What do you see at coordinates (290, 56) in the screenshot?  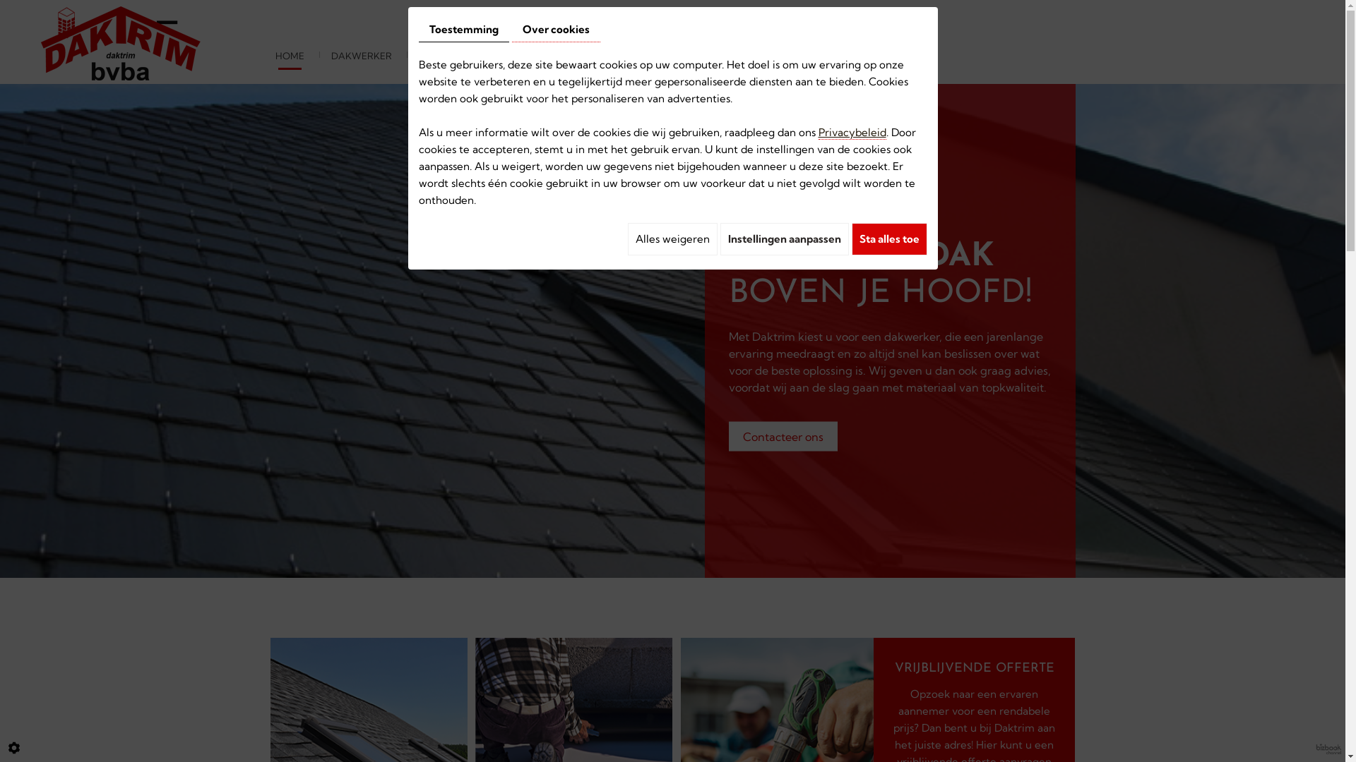 I see `HOME` at bounding box center [290, 56].